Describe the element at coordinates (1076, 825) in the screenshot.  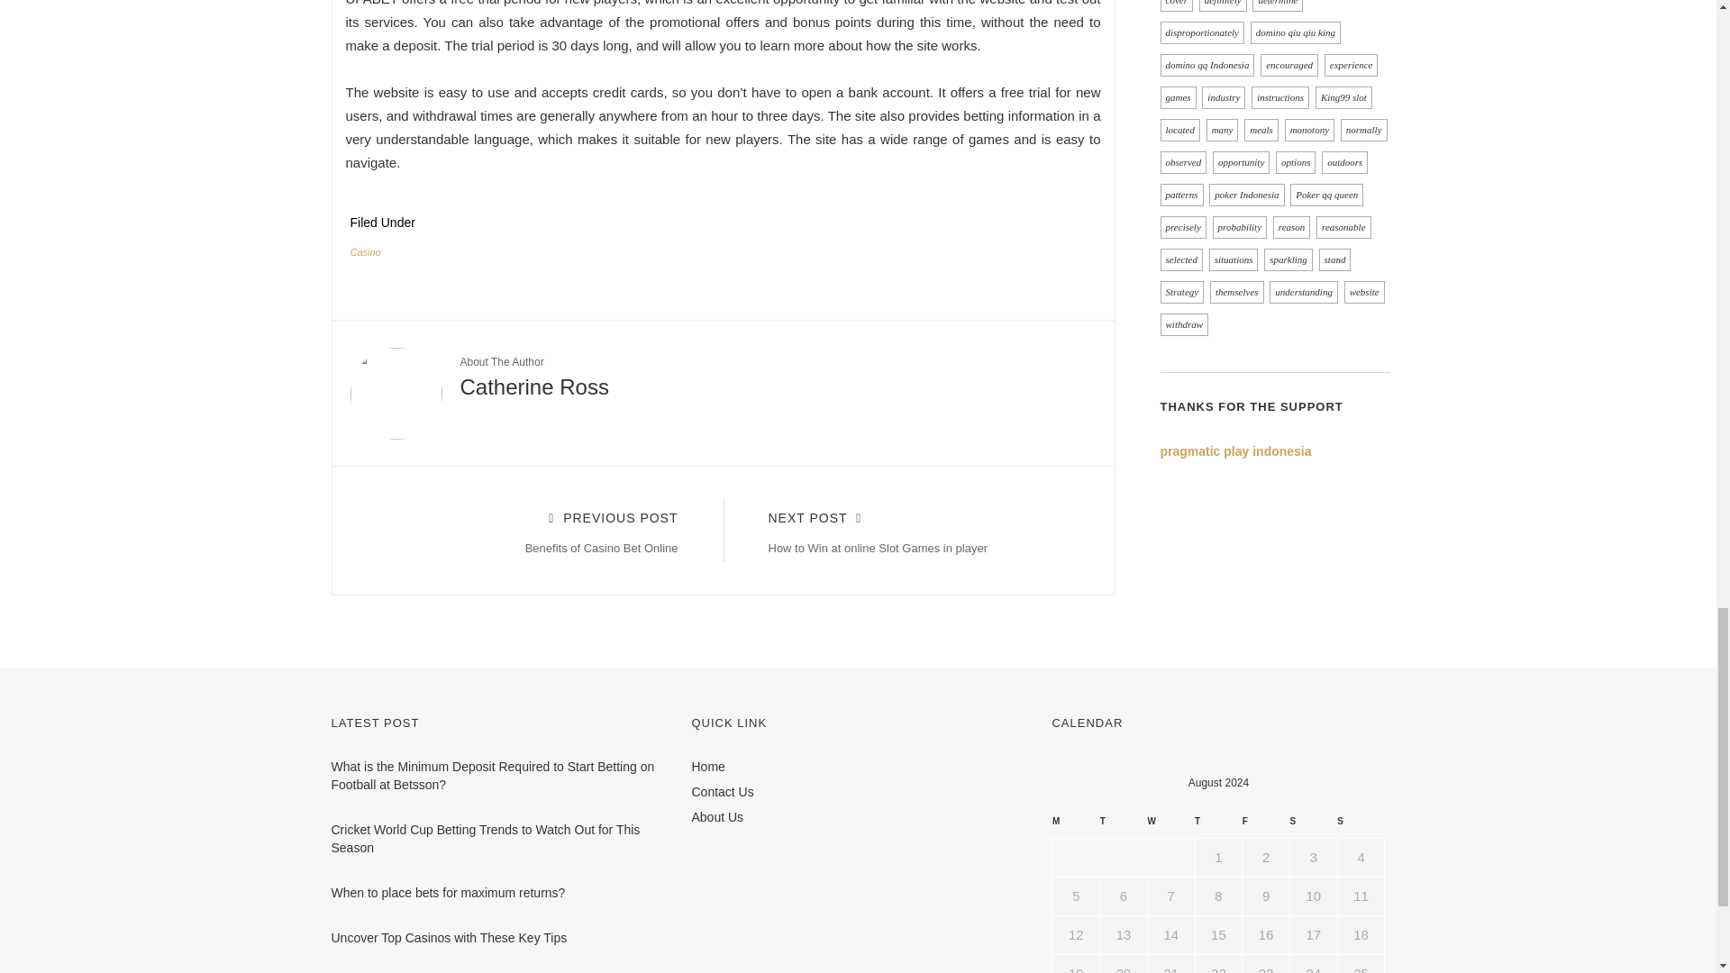
I see `Sunday` at that location.